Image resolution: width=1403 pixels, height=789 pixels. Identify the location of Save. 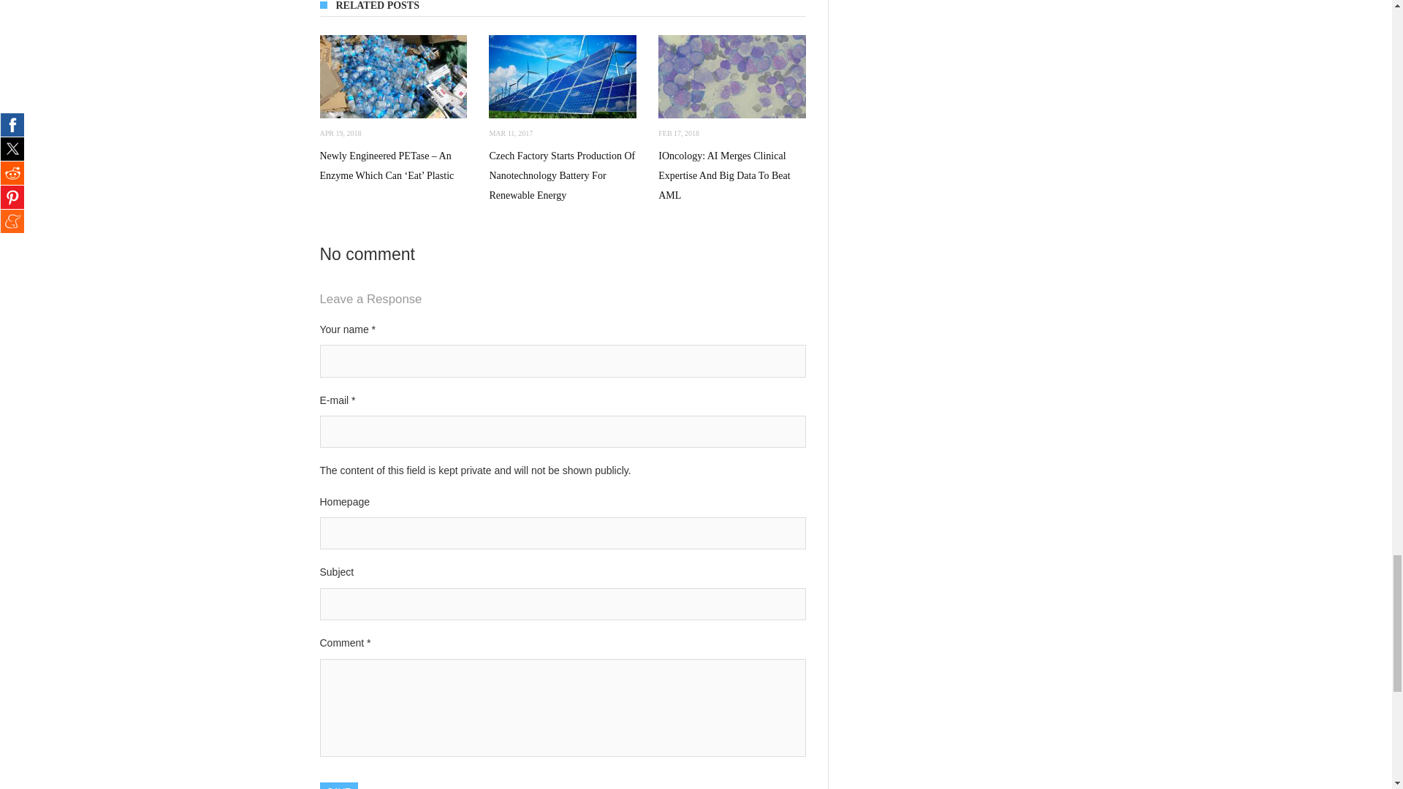
(339, 786).